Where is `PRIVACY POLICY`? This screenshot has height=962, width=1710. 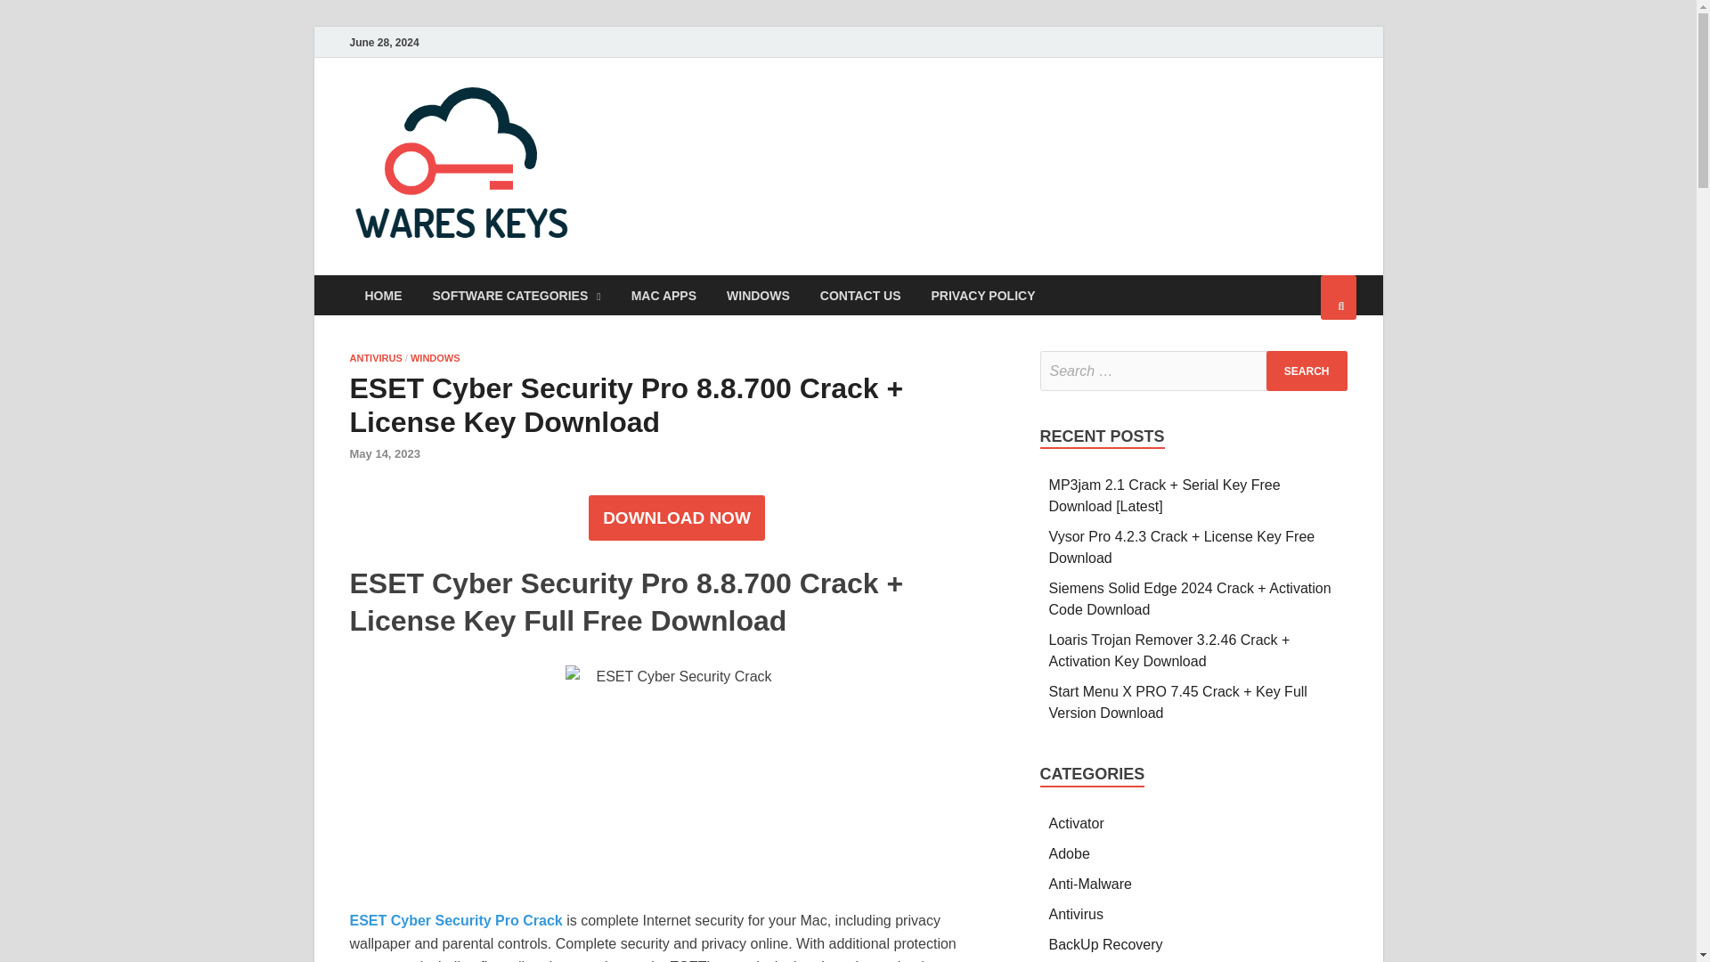
PRIVACY POLICY is located at coordinates (983, 295).